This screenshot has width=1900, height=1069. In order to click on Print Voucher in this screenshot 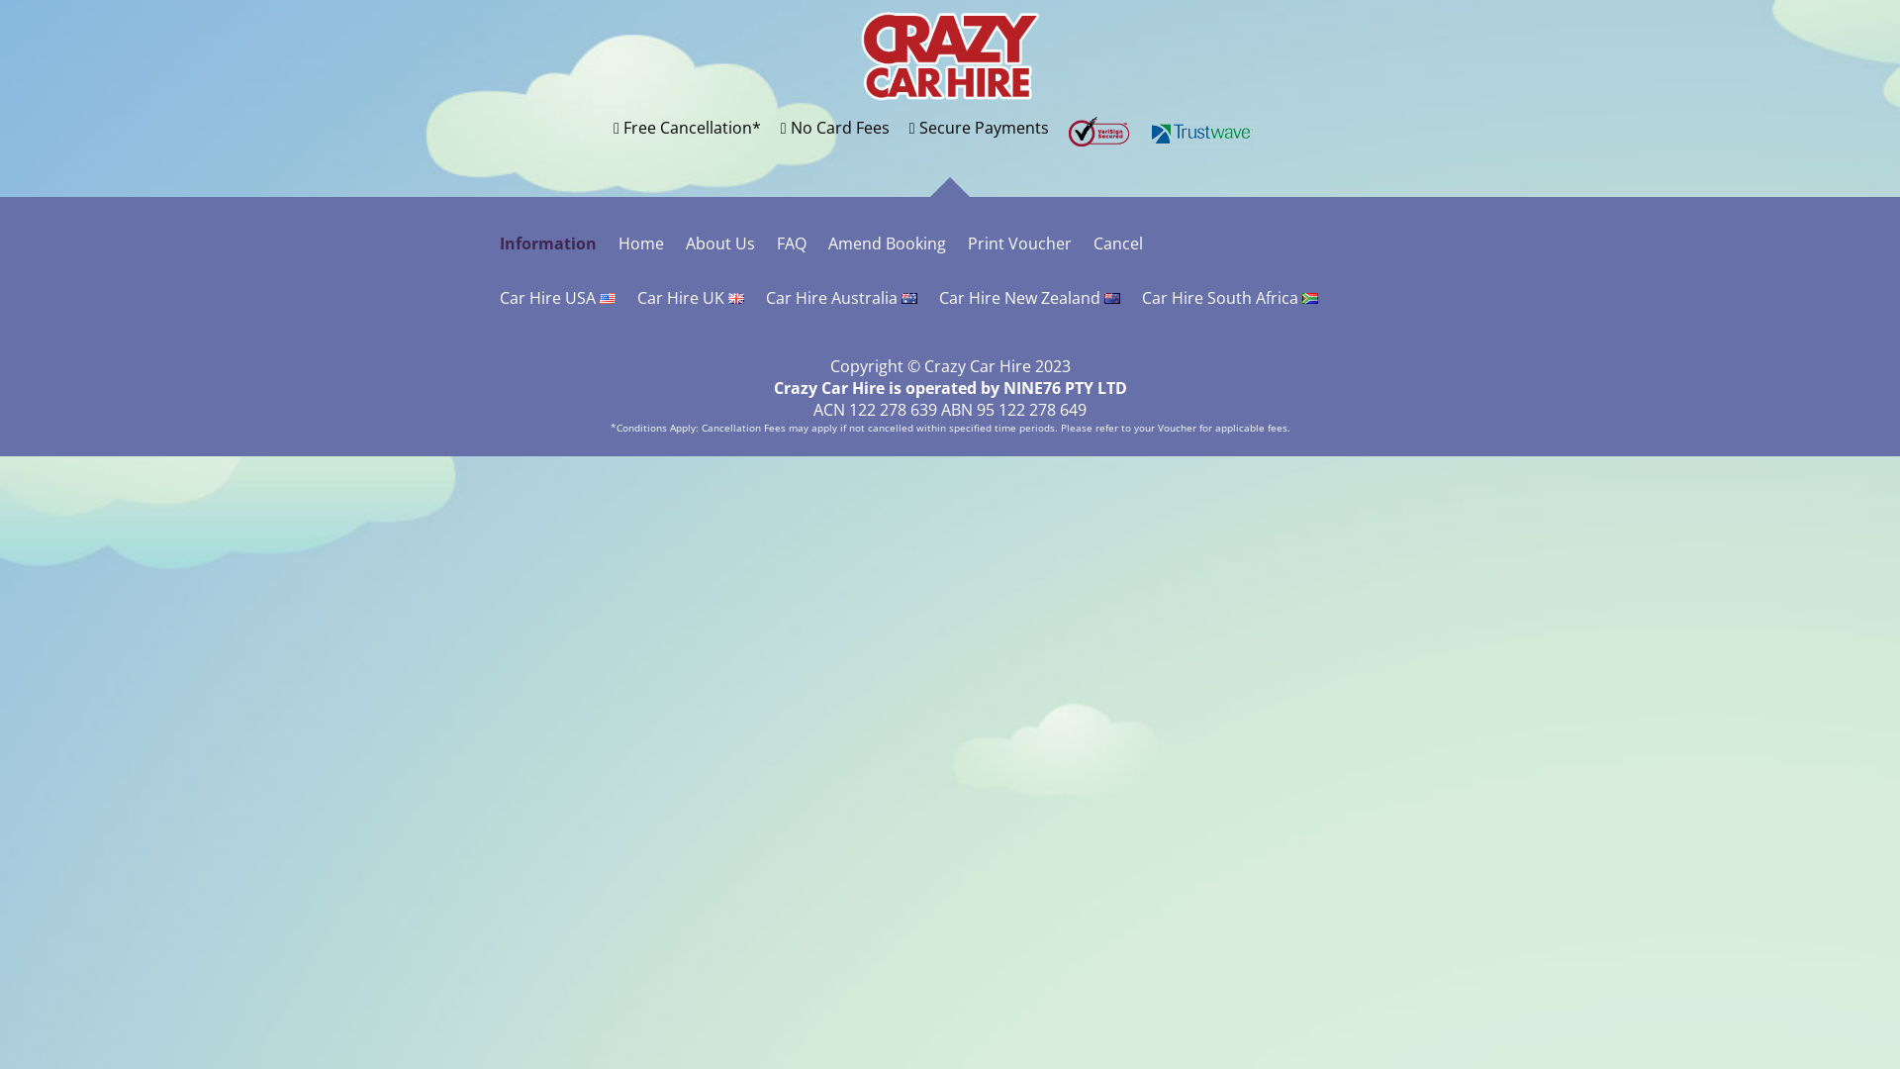, I will do `click(1019, 243)`.